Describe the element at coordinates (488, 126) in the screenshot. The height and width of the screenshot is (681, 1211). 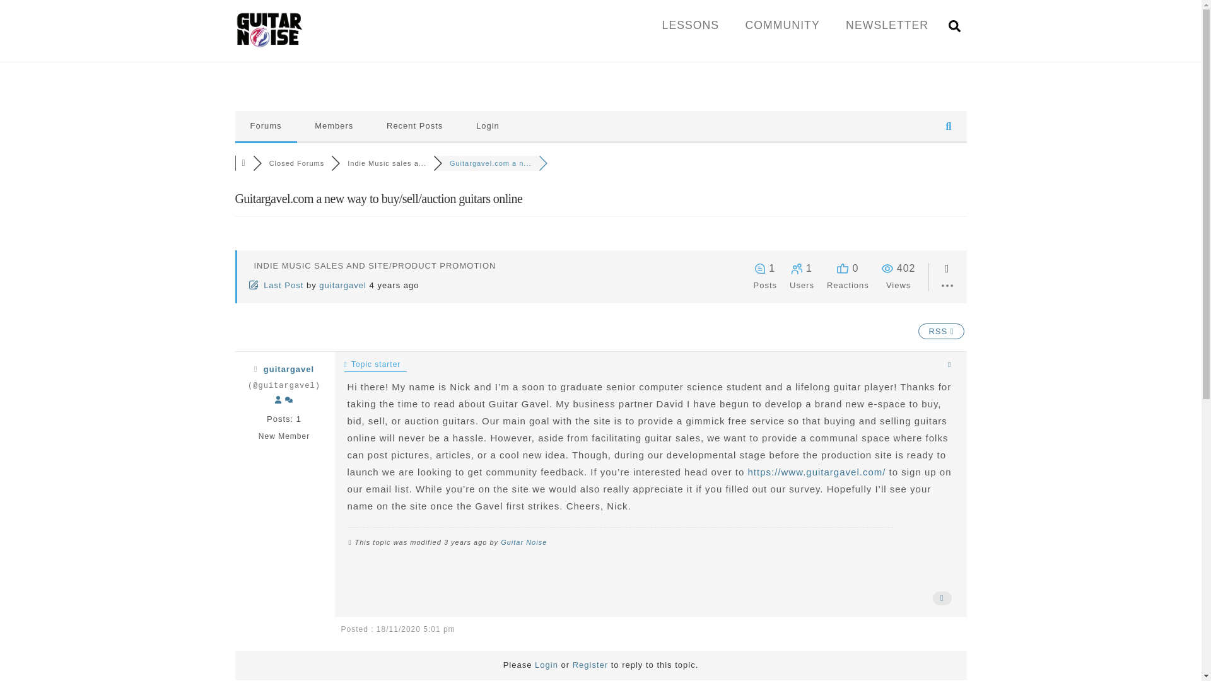
I see `Login` at that location.